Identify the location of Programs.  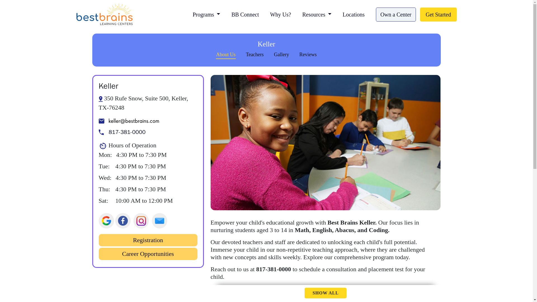
(206, 14).